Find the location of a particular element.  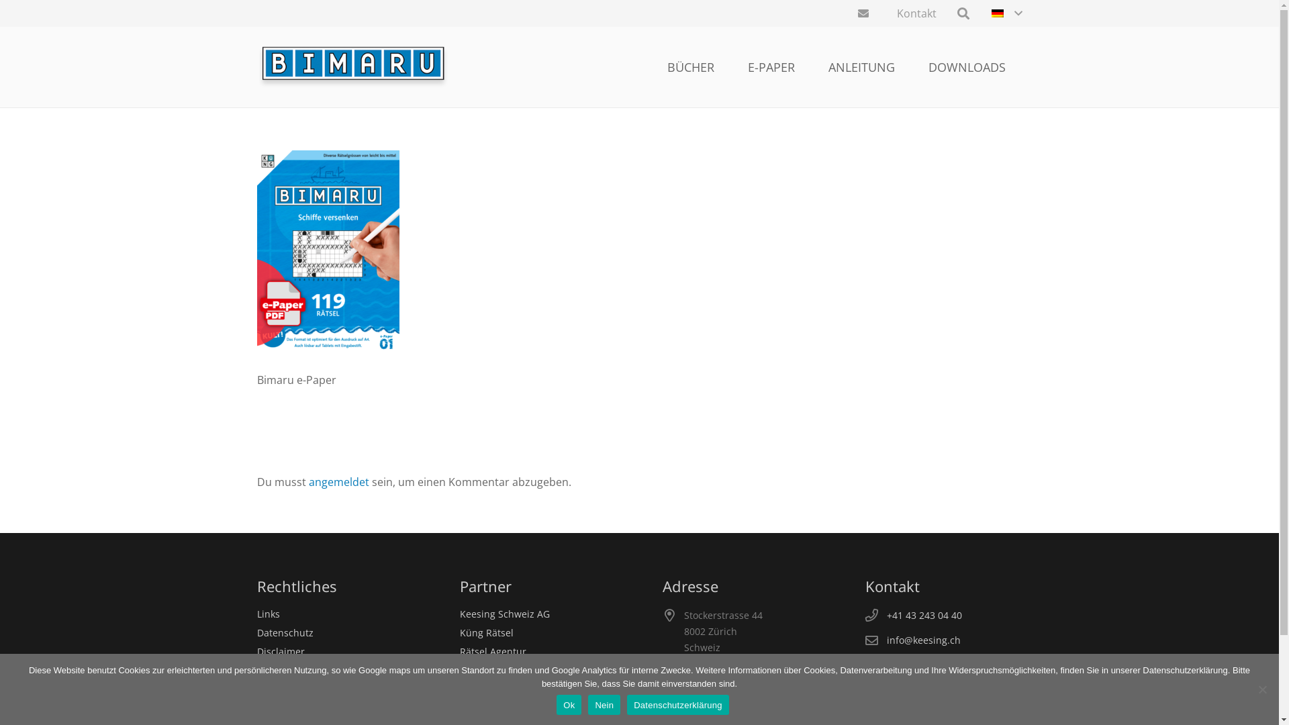

Cartoon Pool is located at coordinates (487, 709).